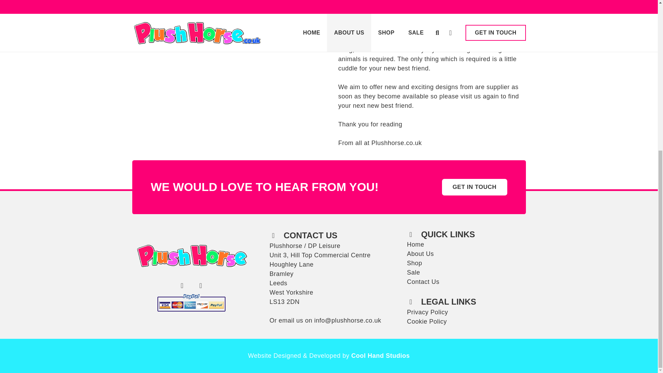 Image resolution: width=663 pixels, height=373 pixels. I want to click on Contact Us, so click(423, 282).